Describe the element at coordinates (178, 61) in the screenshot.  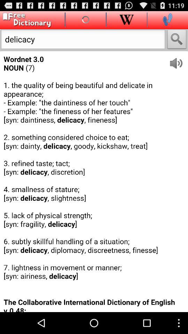
I see `voice on/off option` at that location.